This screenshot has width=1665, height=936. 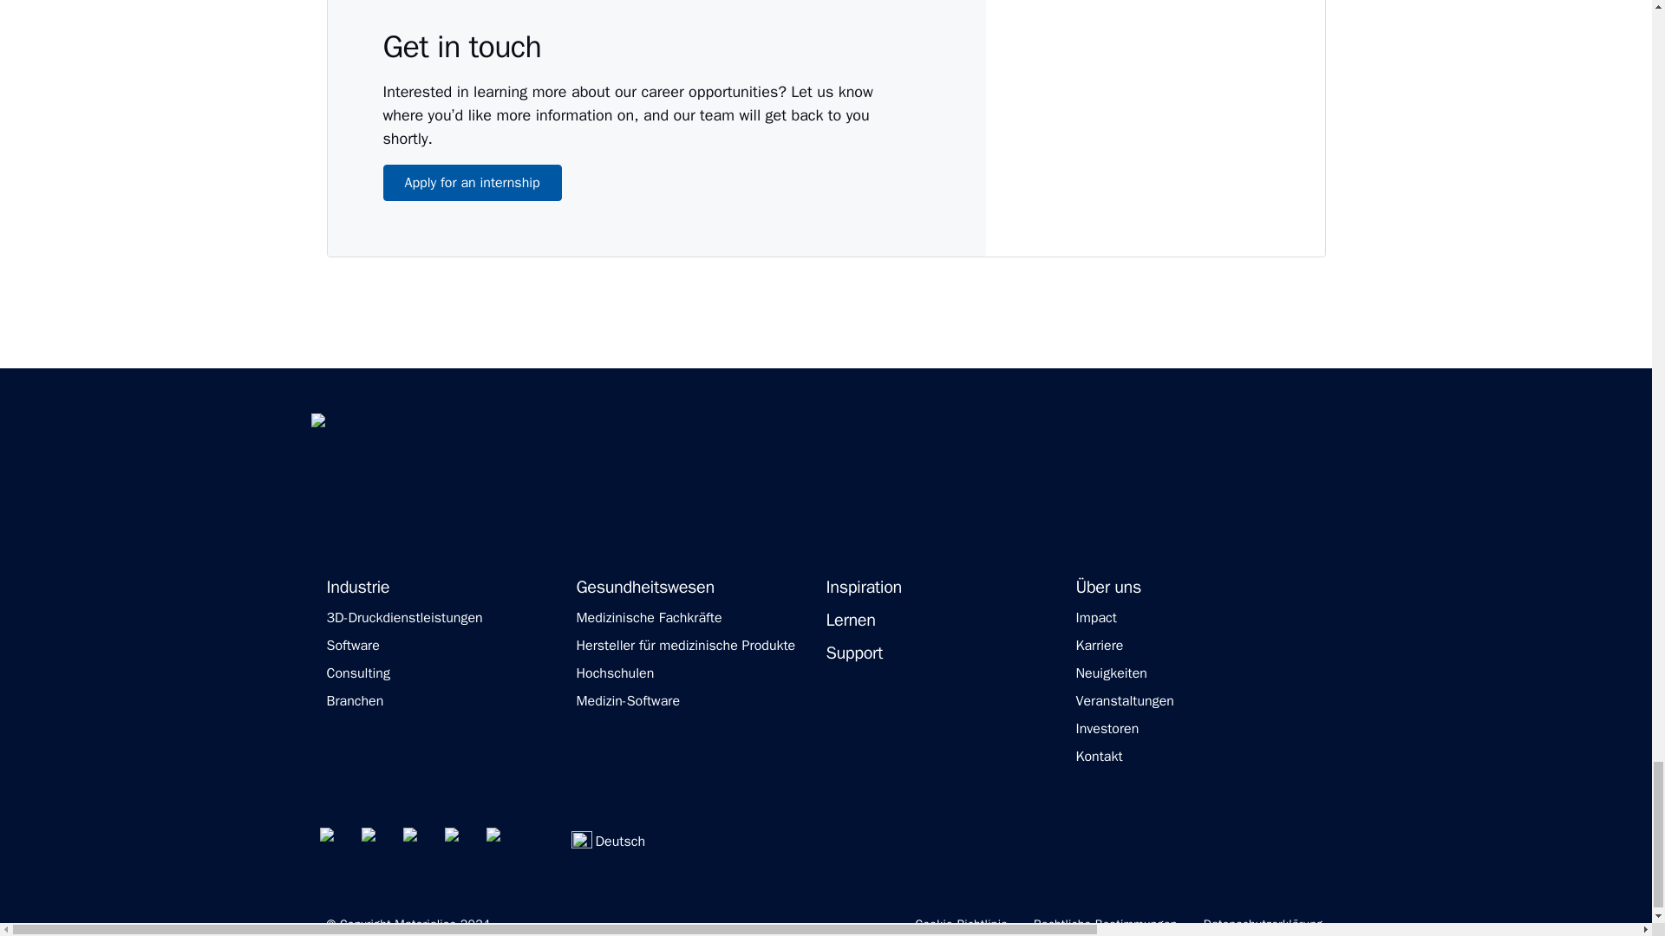 What do you see at coordinates (850, 621) in the screenshot?
I see `Lernen` at bounding box center [850, 621].